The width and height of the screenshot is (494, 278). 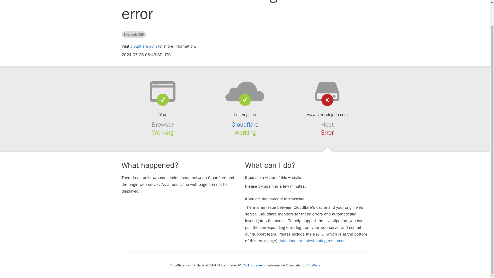 What do you see at coordinates (313, 265) in the screenshot?
I see `Cloudflare` at bounding box center [313, 265].